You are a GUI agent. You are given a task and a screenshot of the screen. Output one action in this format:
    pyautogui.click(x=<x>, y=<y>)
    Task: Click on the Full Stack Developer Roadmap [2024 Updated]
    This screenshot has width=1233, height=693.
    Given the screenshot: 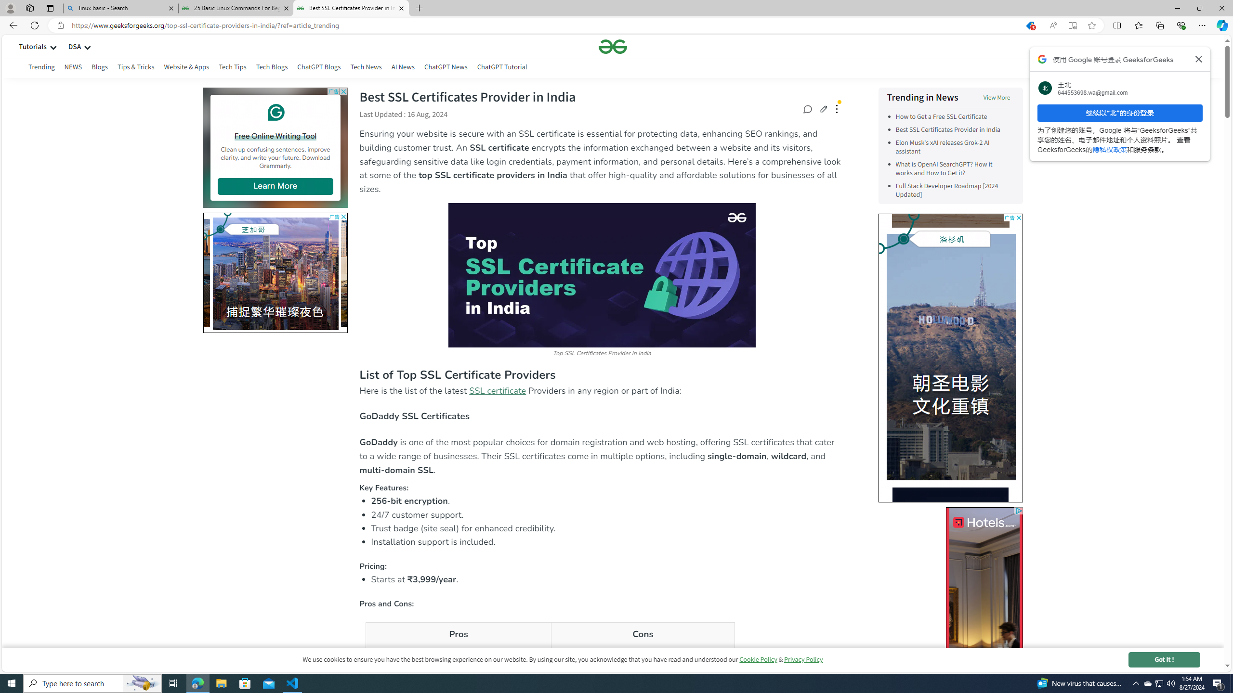 What is the action you would take?
    pyautogui.click(x=947, y=191)
    